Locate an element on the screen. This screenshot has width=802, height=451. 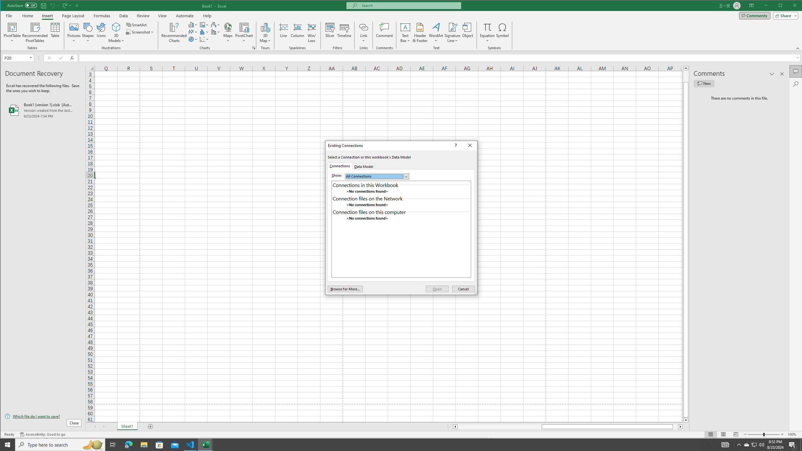
Comments is located at coordinates (754, 15).